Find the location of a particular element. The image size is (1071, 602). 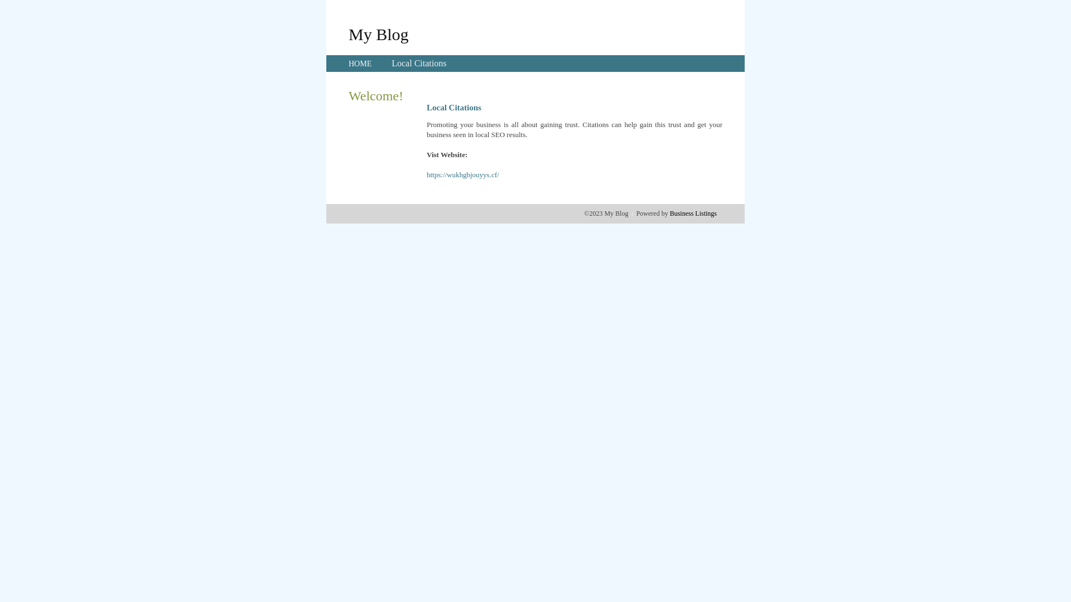

https://wukhgbjouyys.cf/ is located at coordinates (463, 175).